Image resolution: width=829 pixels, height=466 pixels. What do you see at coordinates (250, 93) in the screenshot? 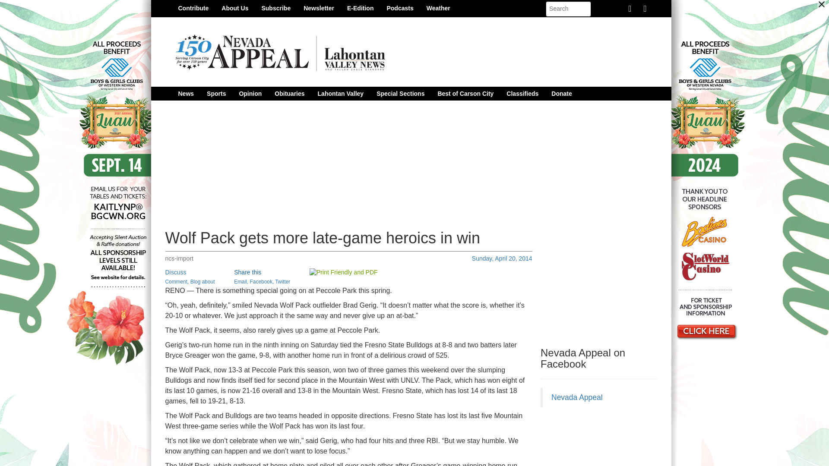
I see `Opinion` at bounding box center [250, 93].